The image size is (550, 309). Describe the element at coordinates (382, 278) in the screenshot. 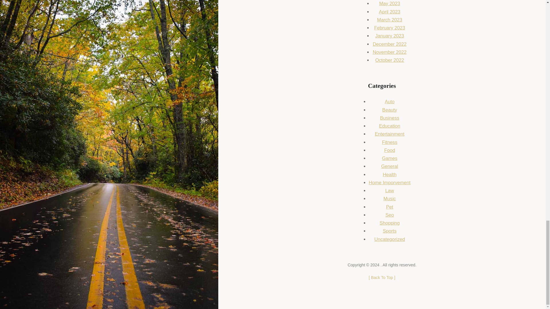

I see `Back To Top` at that location.